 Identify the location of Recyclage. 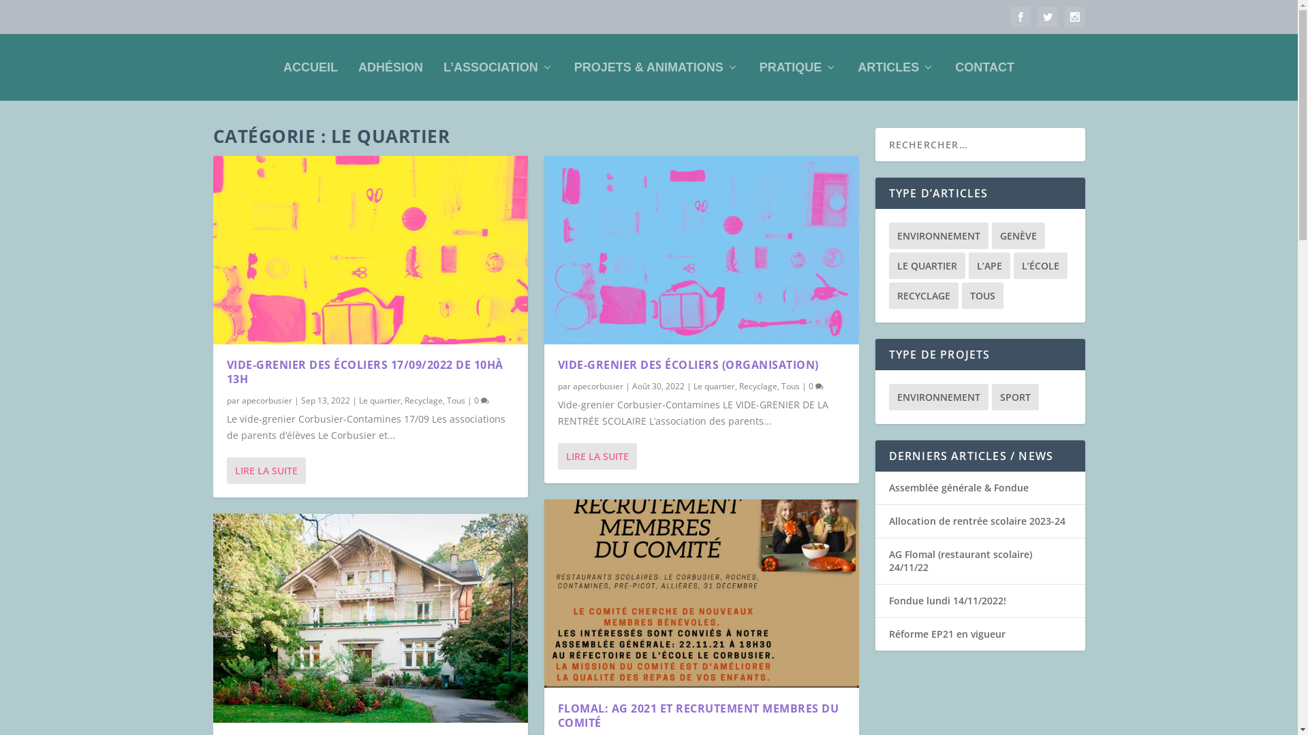
(758, 387).